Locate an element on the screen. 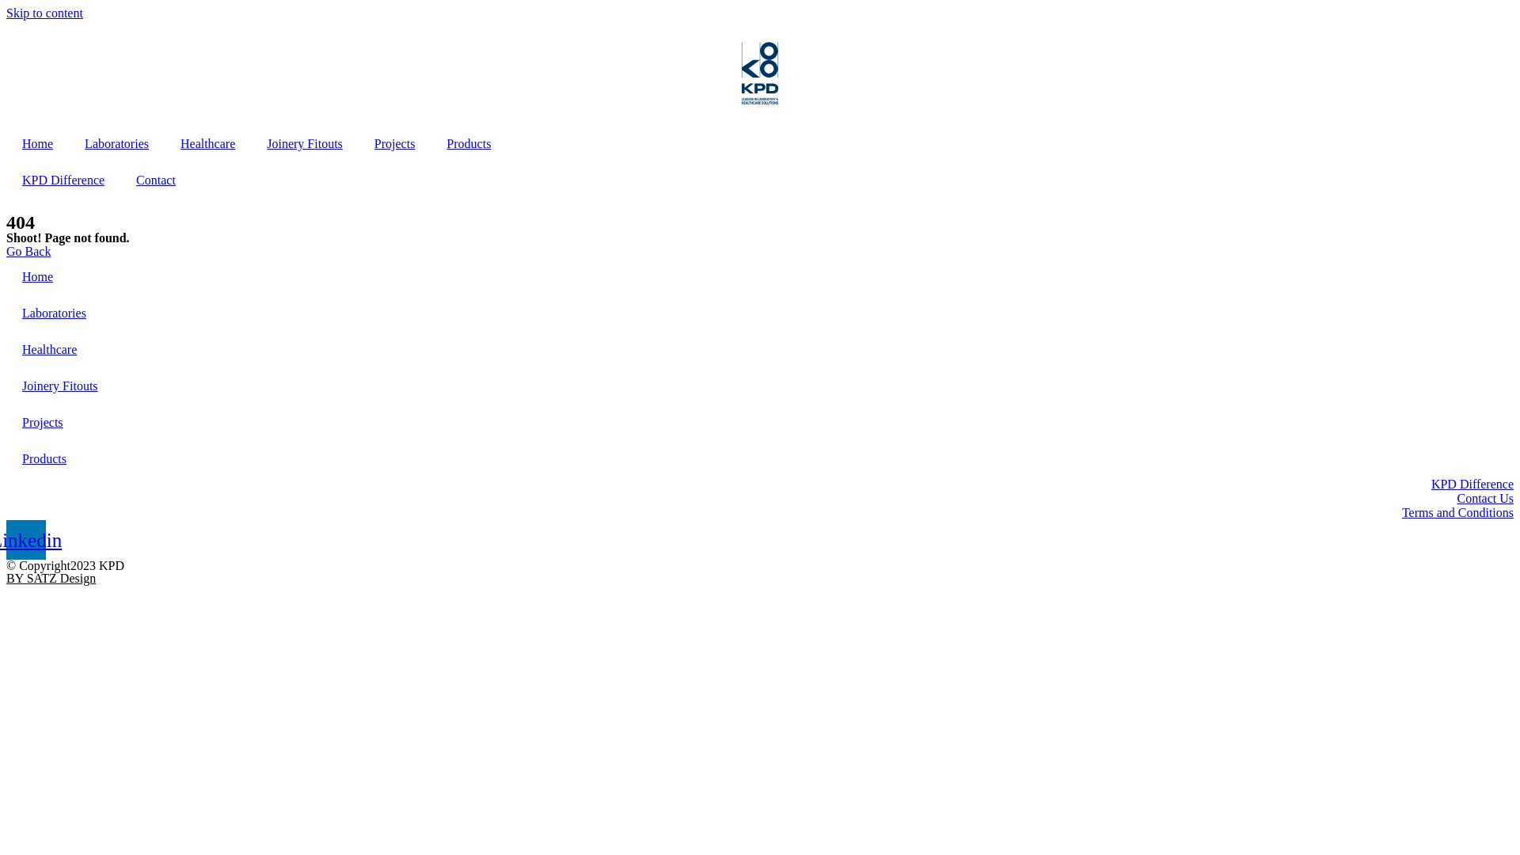 The width and height of the screenshot is (1520, 855). KPD Difference is located at coordinates (760, 484).